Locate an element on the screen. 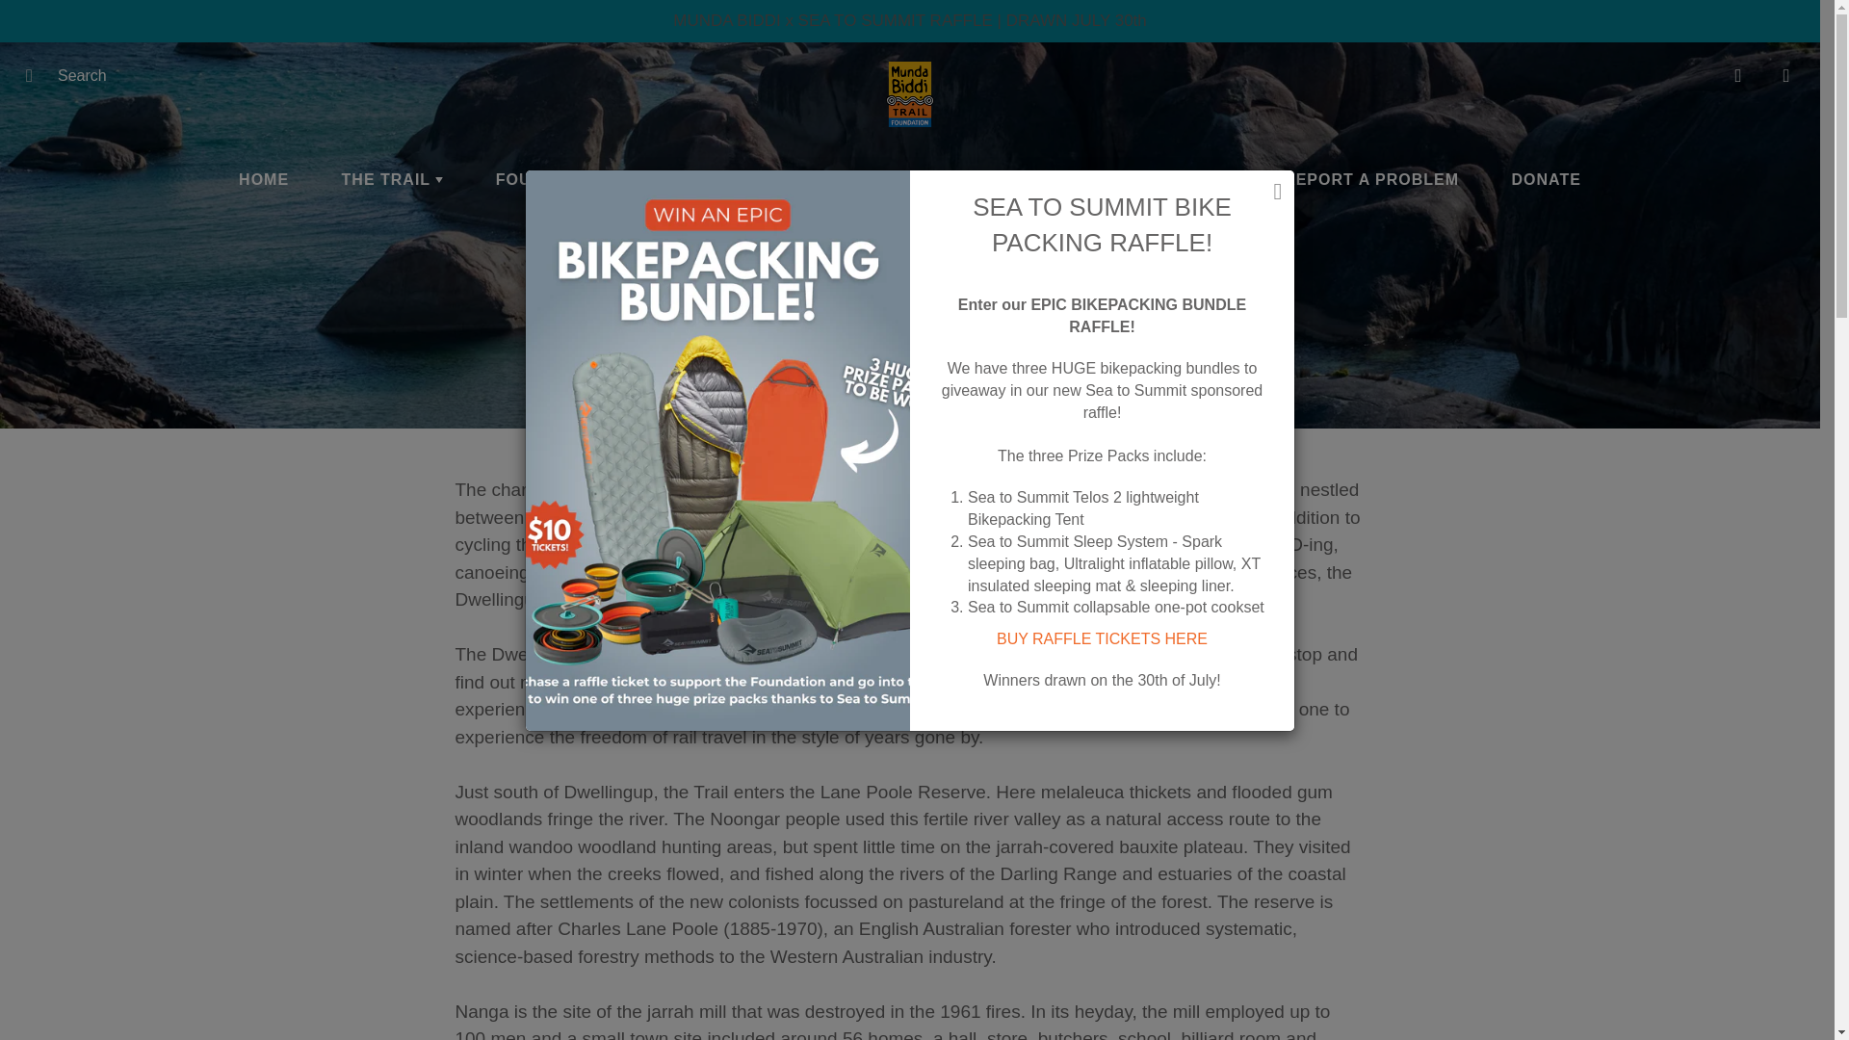 This screenshot has width=1849, height=1040. Home is located at coordinates (866, 370).